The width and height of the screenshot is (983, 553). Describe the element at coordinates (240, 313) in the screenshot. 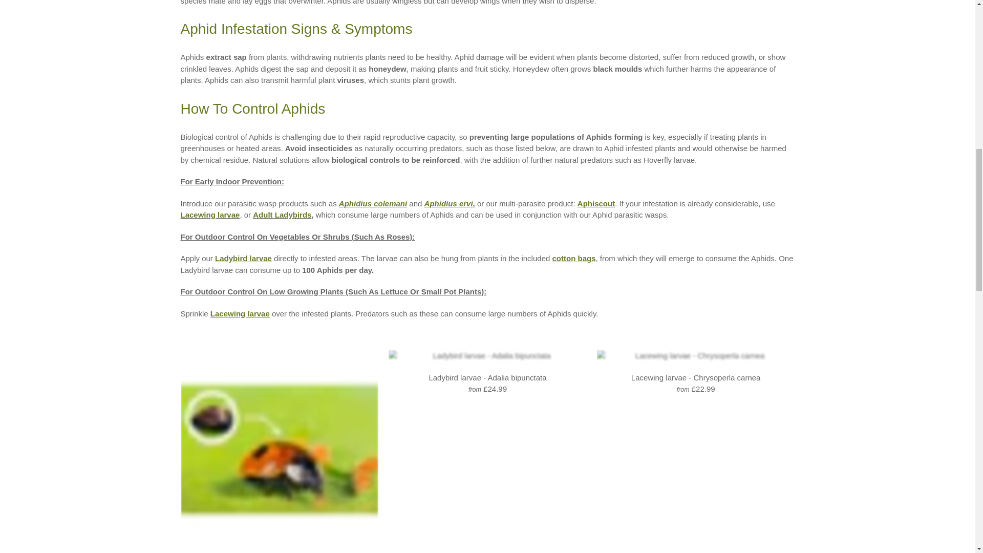

I see `lacewing` at that location.